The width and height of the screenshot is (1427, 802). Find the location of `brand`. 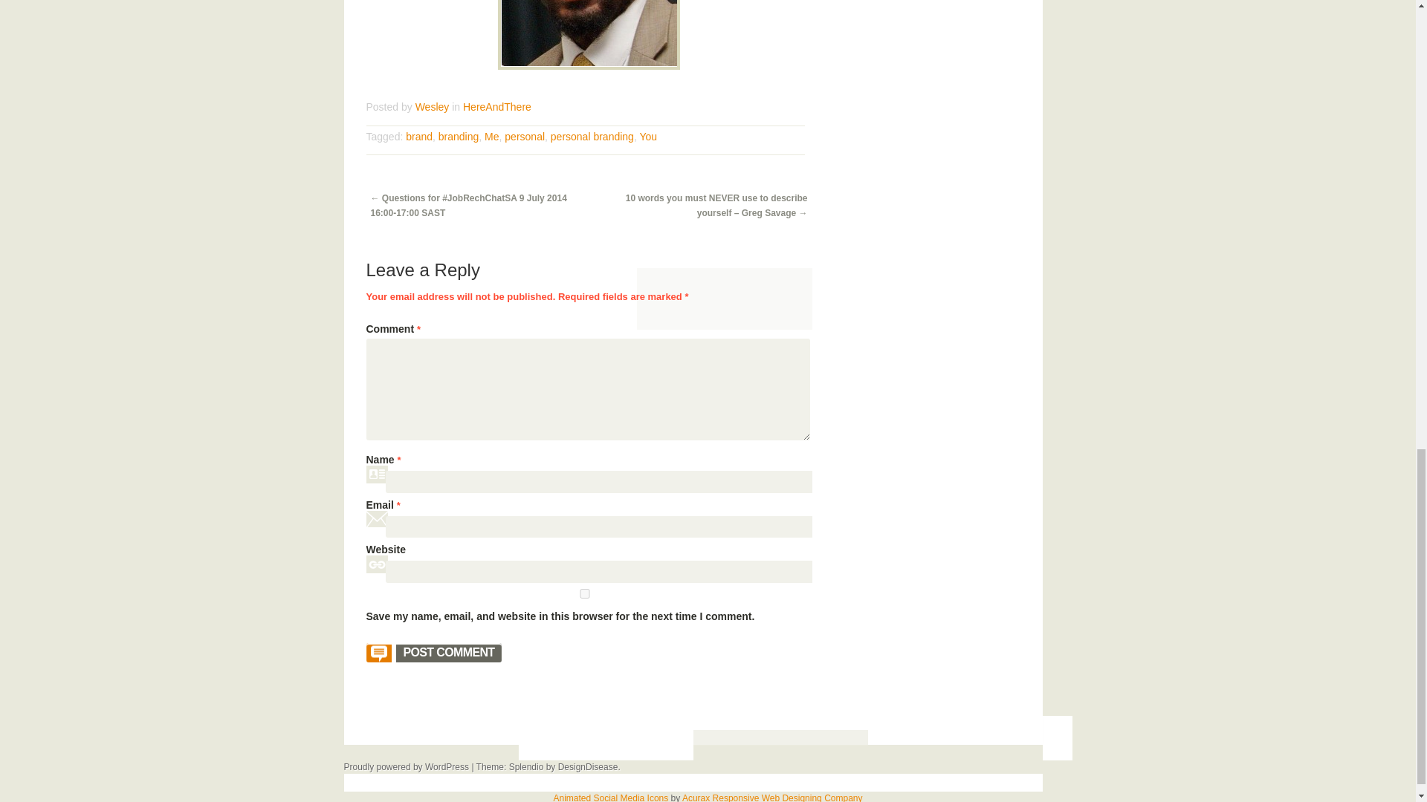

brand is located at coordinates (418, 137).